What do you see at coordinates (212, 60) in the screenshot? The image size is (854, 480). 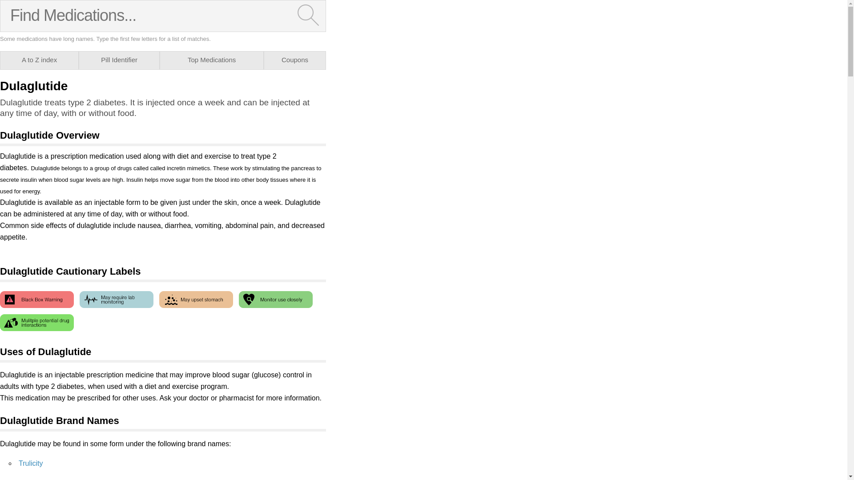 I see `Top Medications` at bounding box center [212, 60].